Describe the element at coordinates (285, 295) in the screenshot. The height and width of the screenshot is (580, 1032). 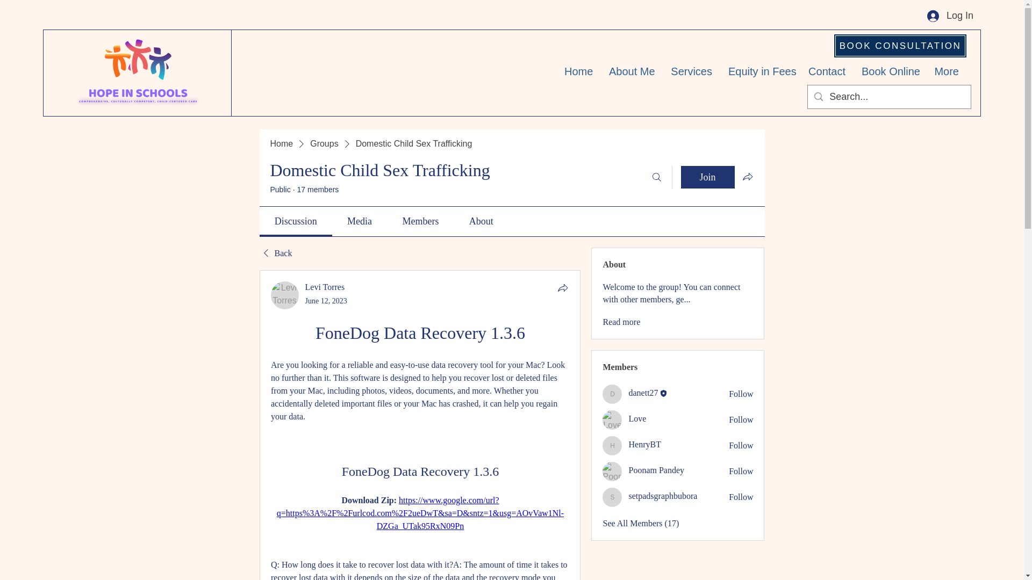
I see `Levi Torres` at that location.